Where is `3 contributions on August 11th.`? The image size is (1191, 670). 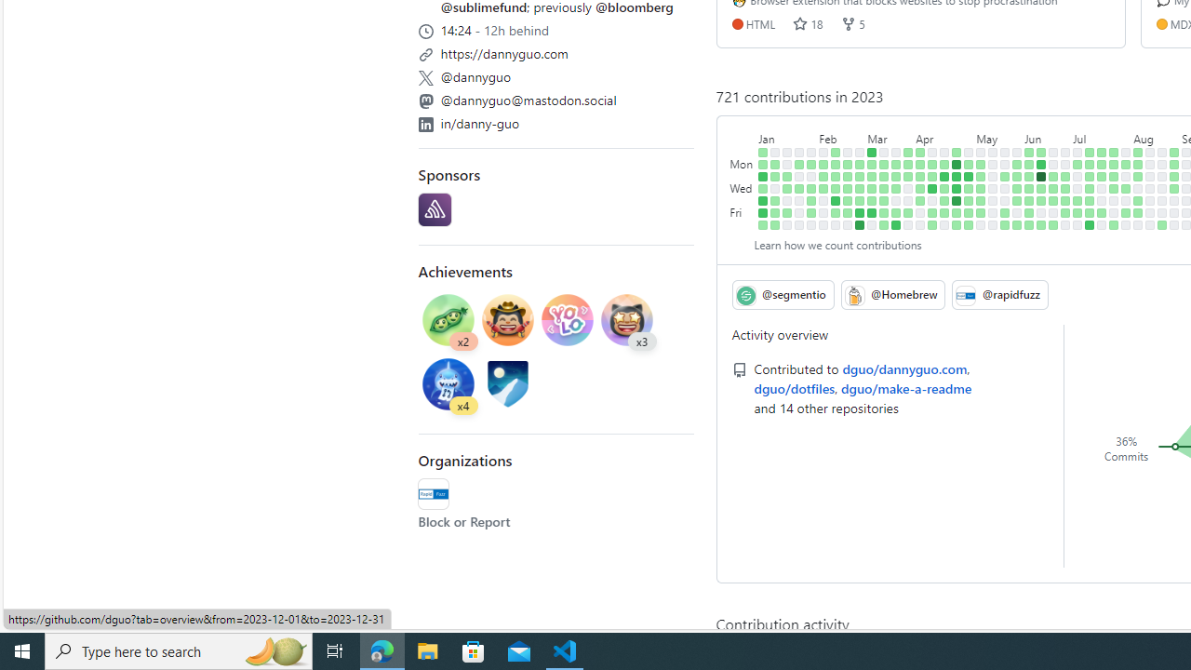 3 contributions on August 11th. is located at coordinates (1138, 212).